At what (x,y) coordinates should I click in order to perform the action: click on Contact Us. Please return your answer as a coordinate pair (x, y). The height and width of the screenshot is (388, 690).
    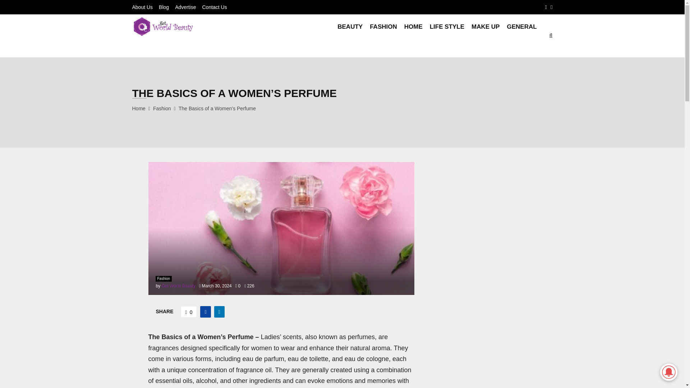
    Looking at the image, I should click on (214, 7).